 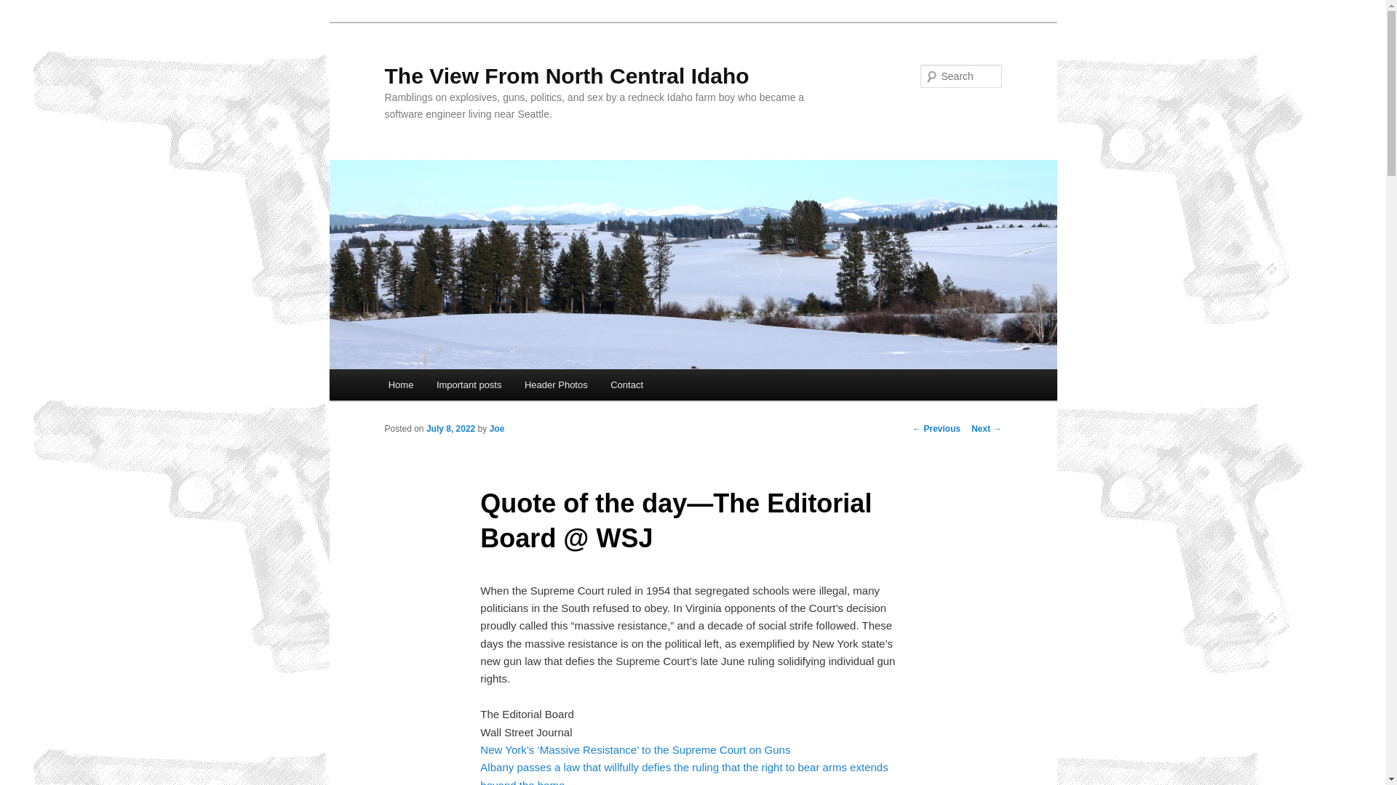 I want to click on Header Photos, so click(x=556, y=384).